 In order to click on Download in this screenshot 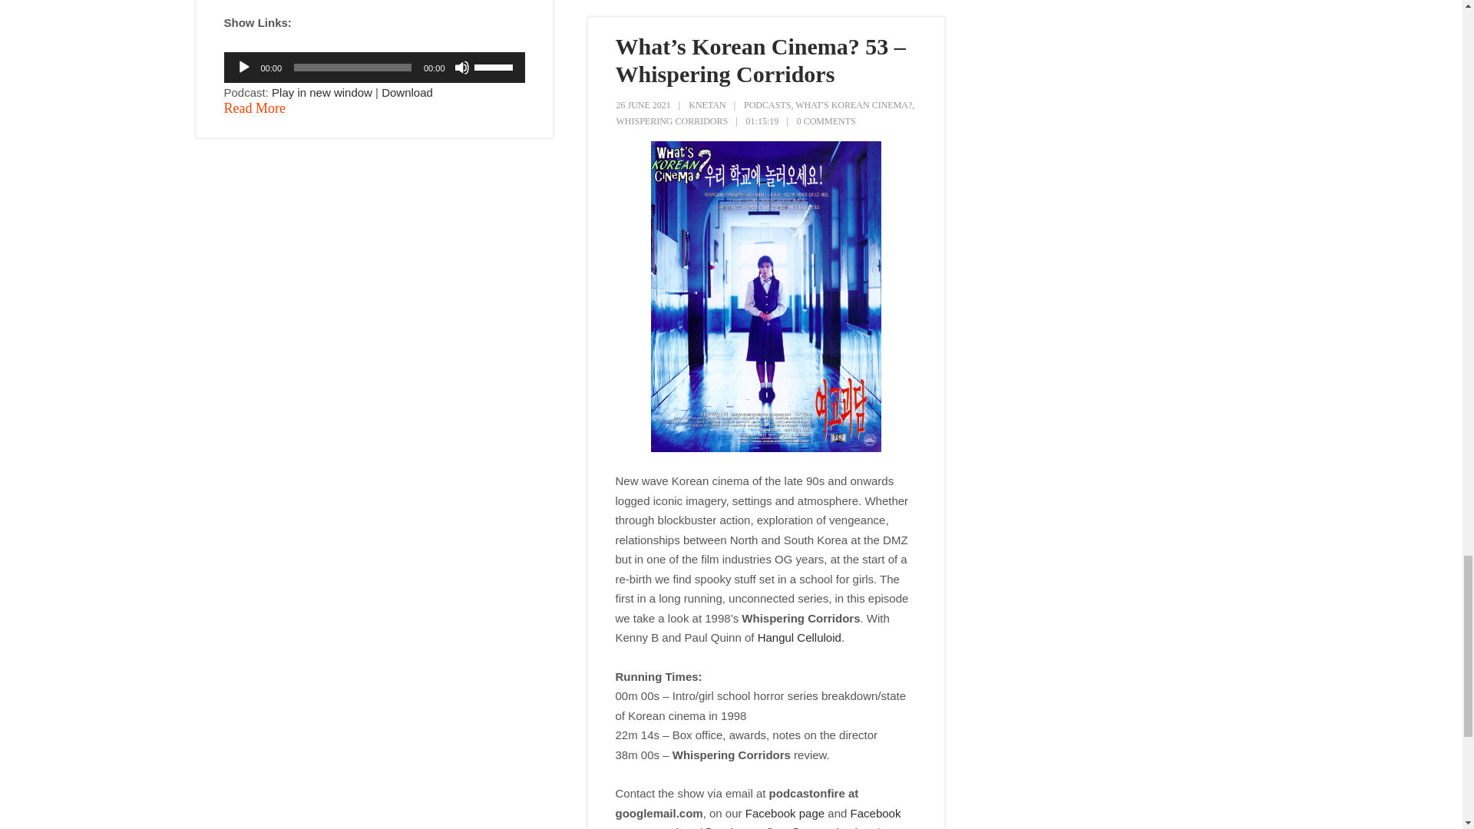, I will do `click(407, 92)`.